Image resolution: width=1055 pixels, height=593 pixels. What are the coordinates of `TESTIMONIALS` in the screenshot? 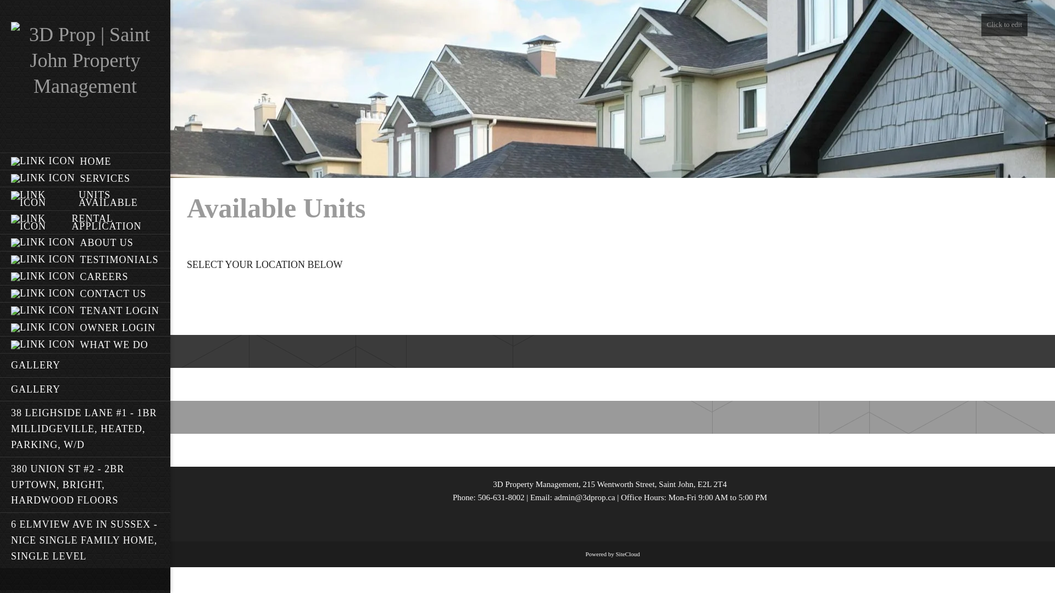 It's located at (85, 259).